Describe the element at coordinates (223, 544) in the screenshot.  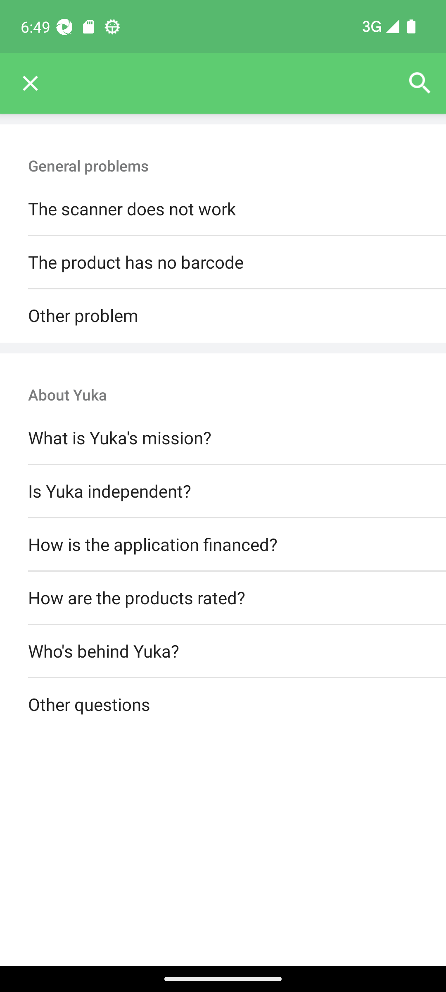
I see `How is the application financed?` at that location.